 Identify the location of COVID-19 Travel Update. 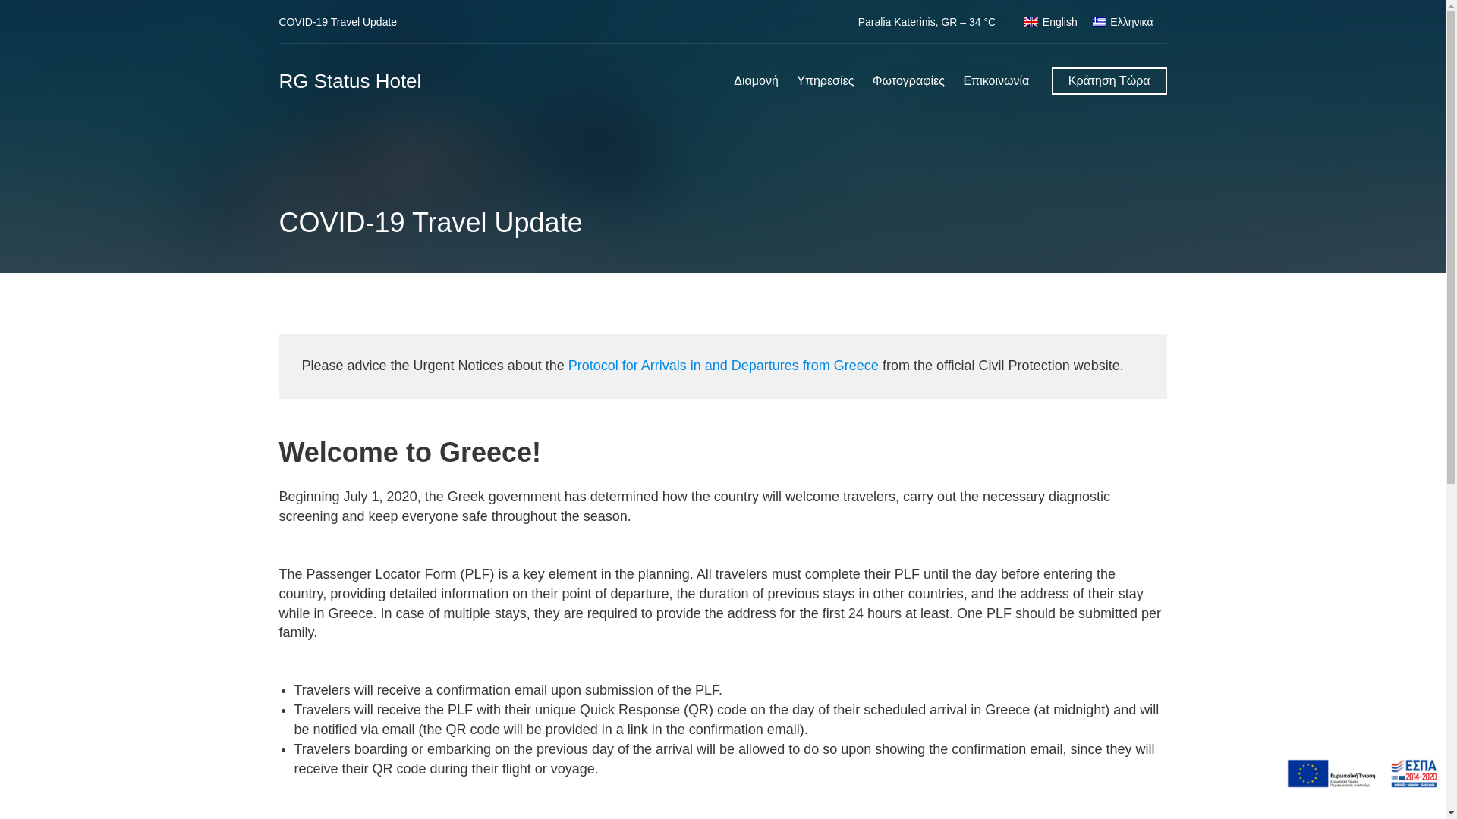
(338, 21).